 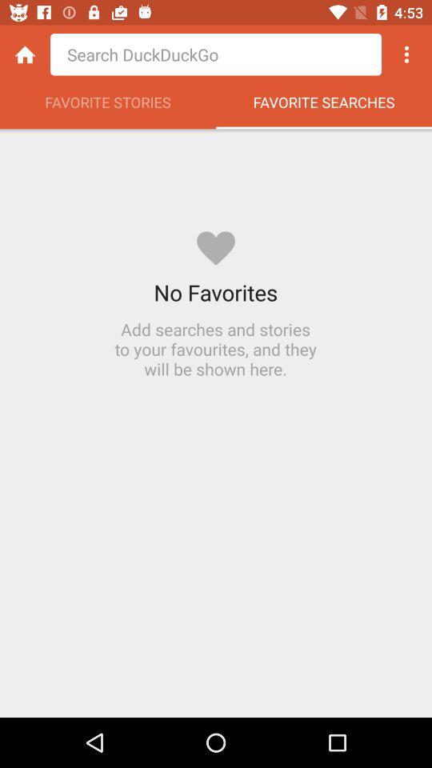 What do you see at coordinates (216, 54) in the screenshot?
I see `shows search area` at bounding box center [216, 54].